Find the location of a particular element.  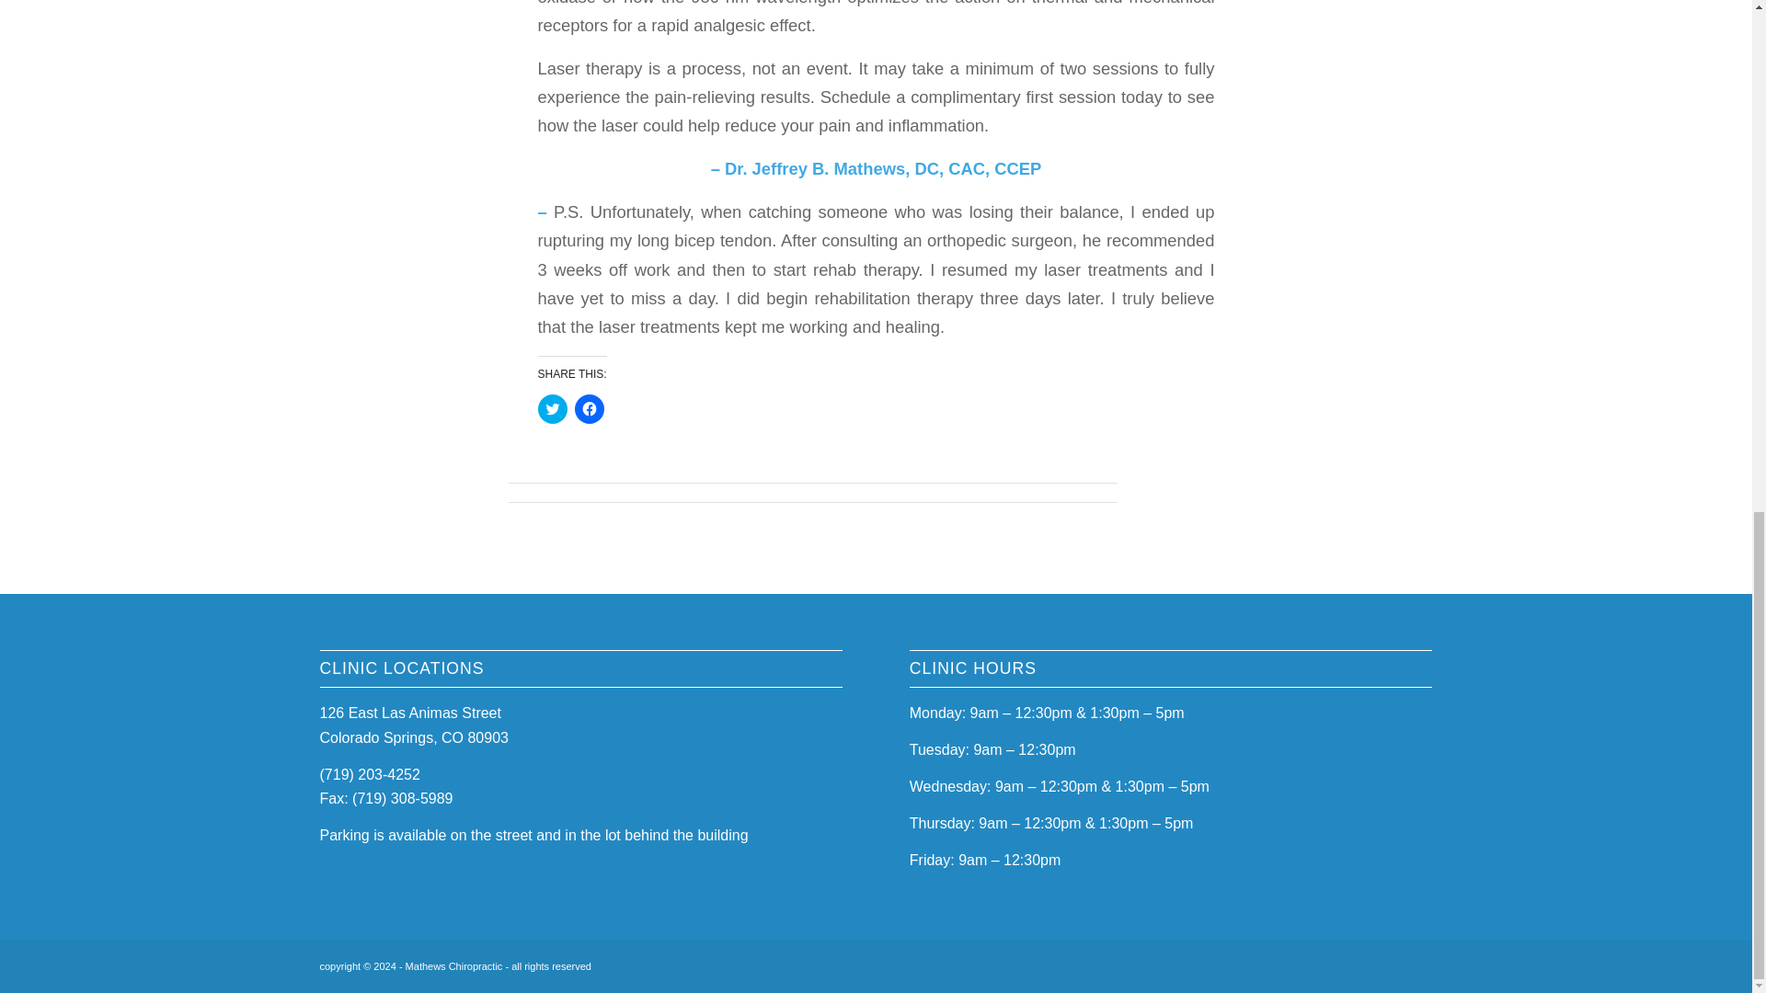

Click to share on Facebook is located at coordinates (589, 408).